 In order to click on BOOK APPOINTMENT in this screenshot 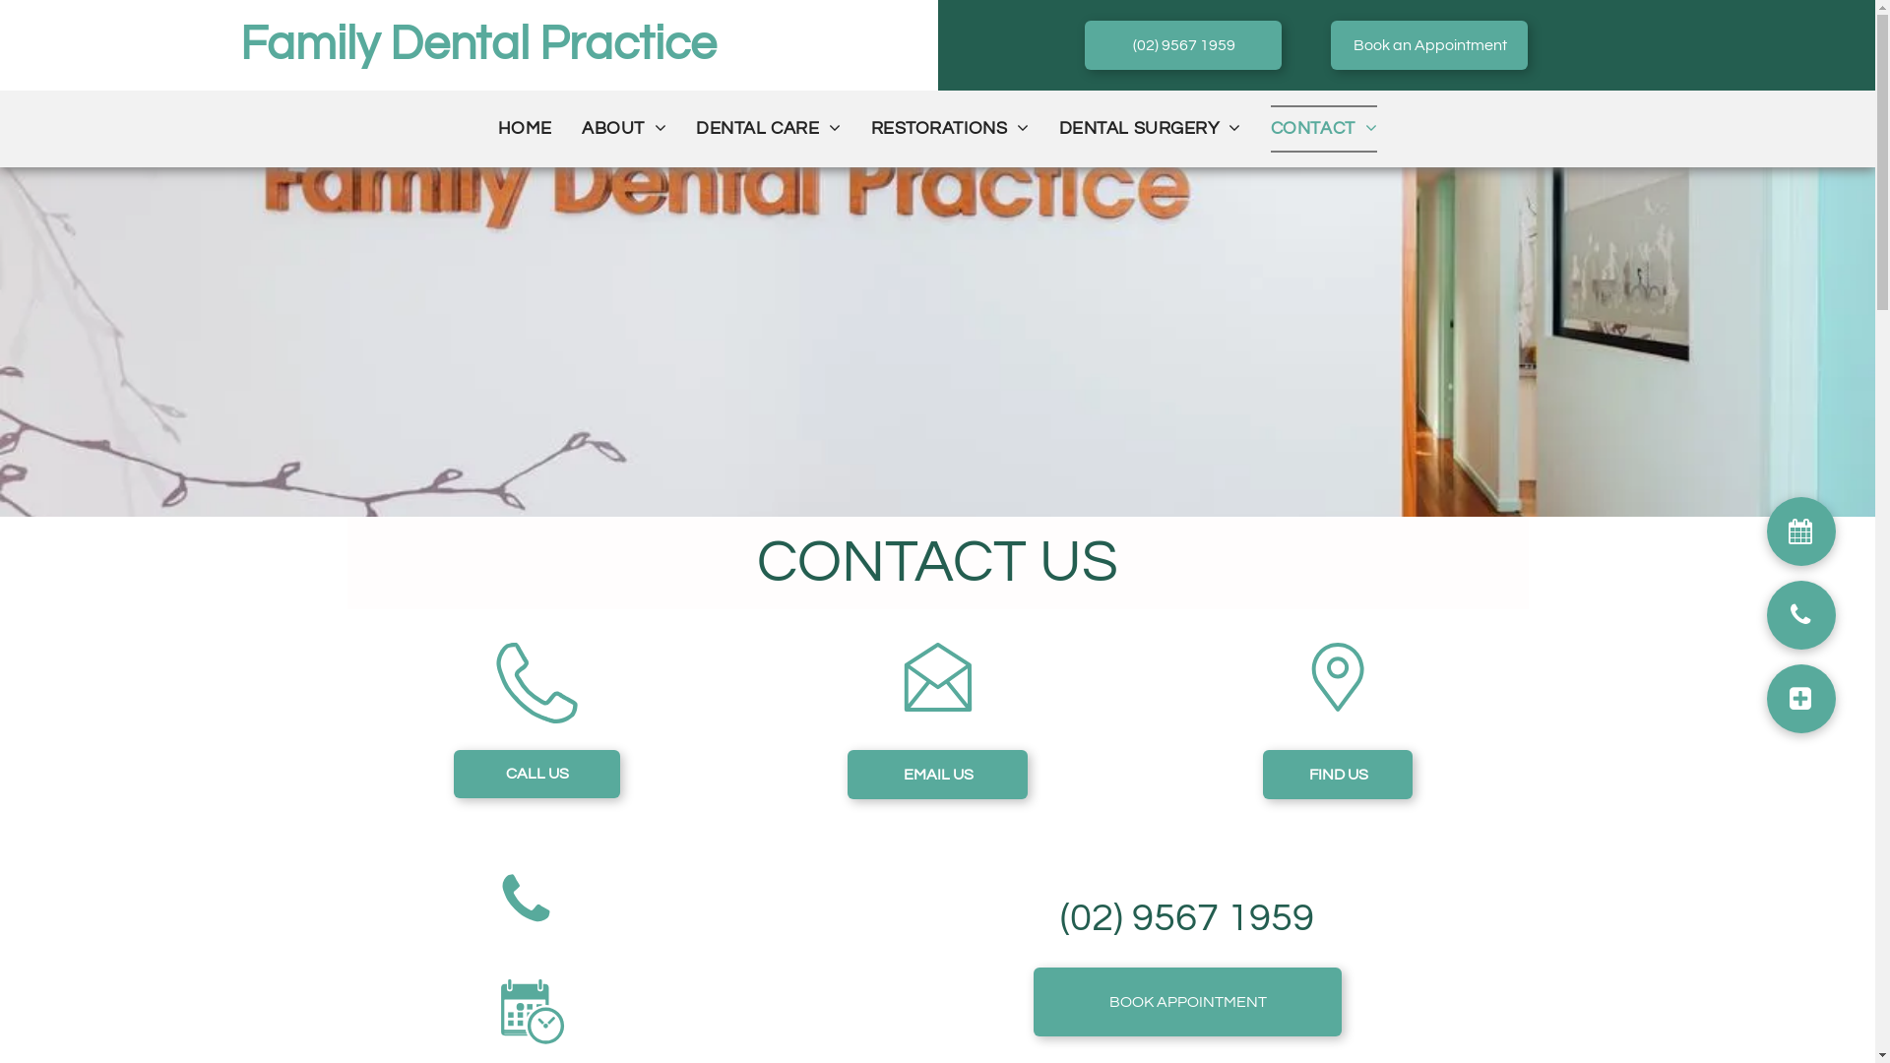, I will do `click(1187, 1002)`.